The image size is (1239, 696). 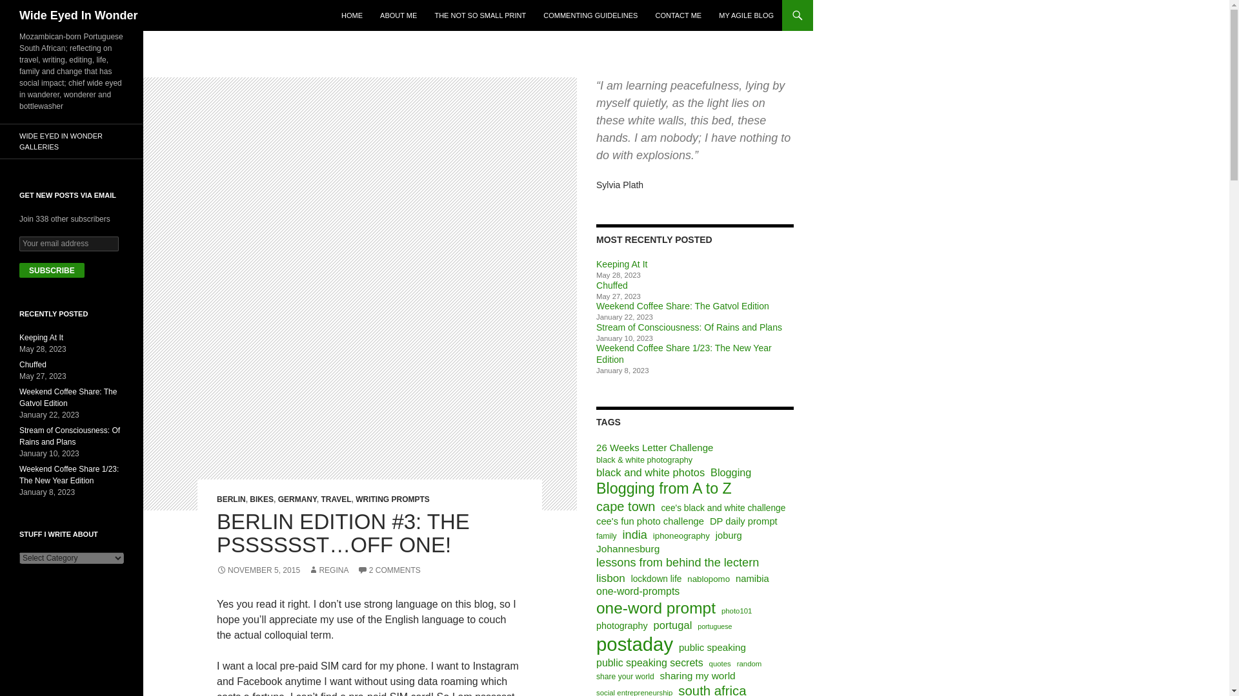 What do you see at coordinates (746, 15) in the screenshot?
I see `MY AGILE BLOG` at bounding box center [746, 15].